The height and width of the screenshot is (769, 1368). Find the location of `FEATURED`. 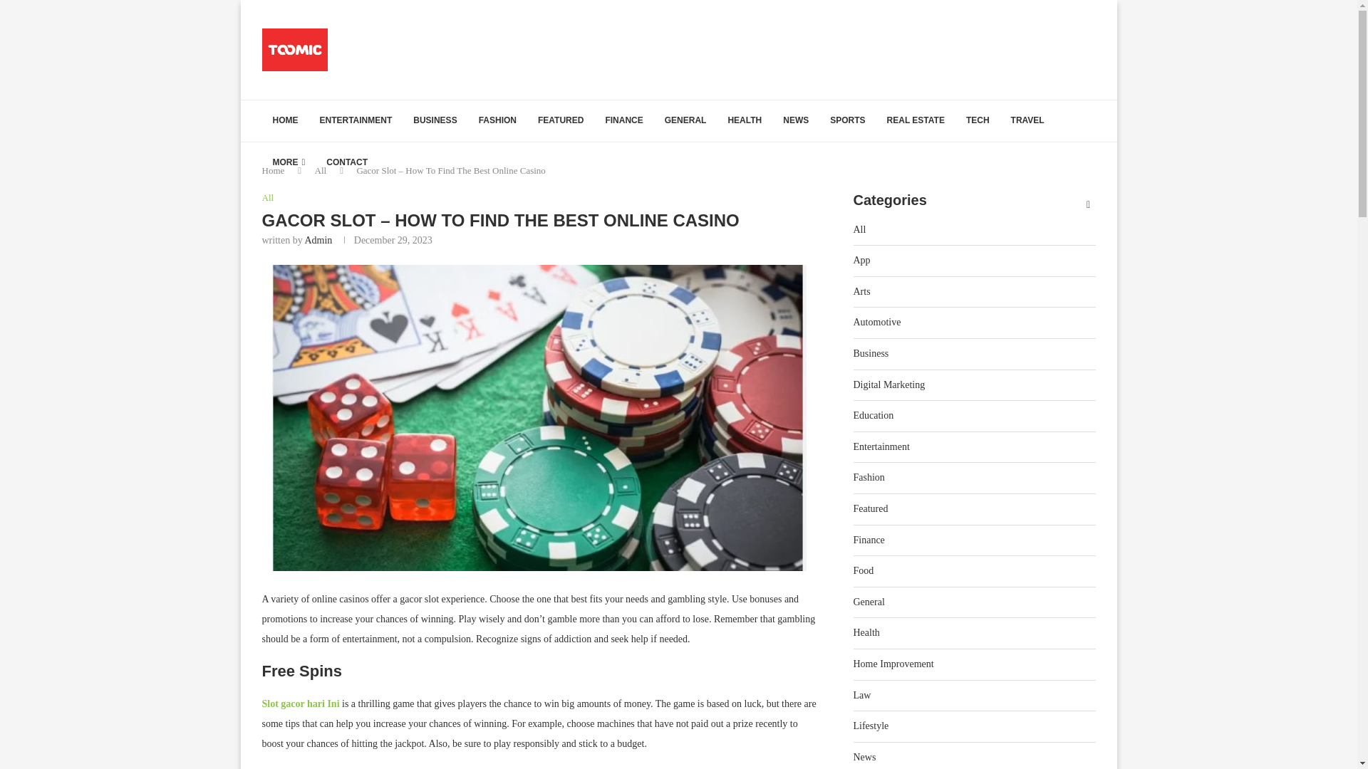

FEATURED is located at coordinates (560, 121).